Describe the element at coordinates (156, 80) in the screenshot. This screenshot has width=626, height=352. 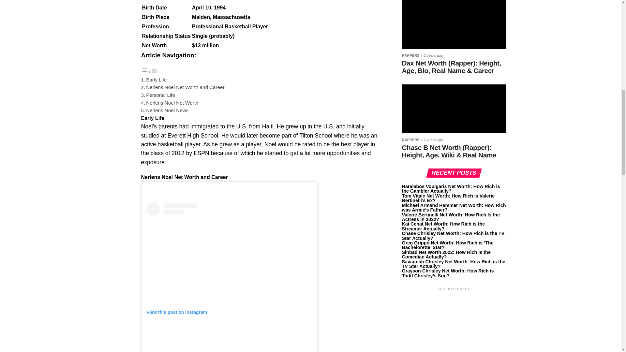
I see `Early Life` at that location.